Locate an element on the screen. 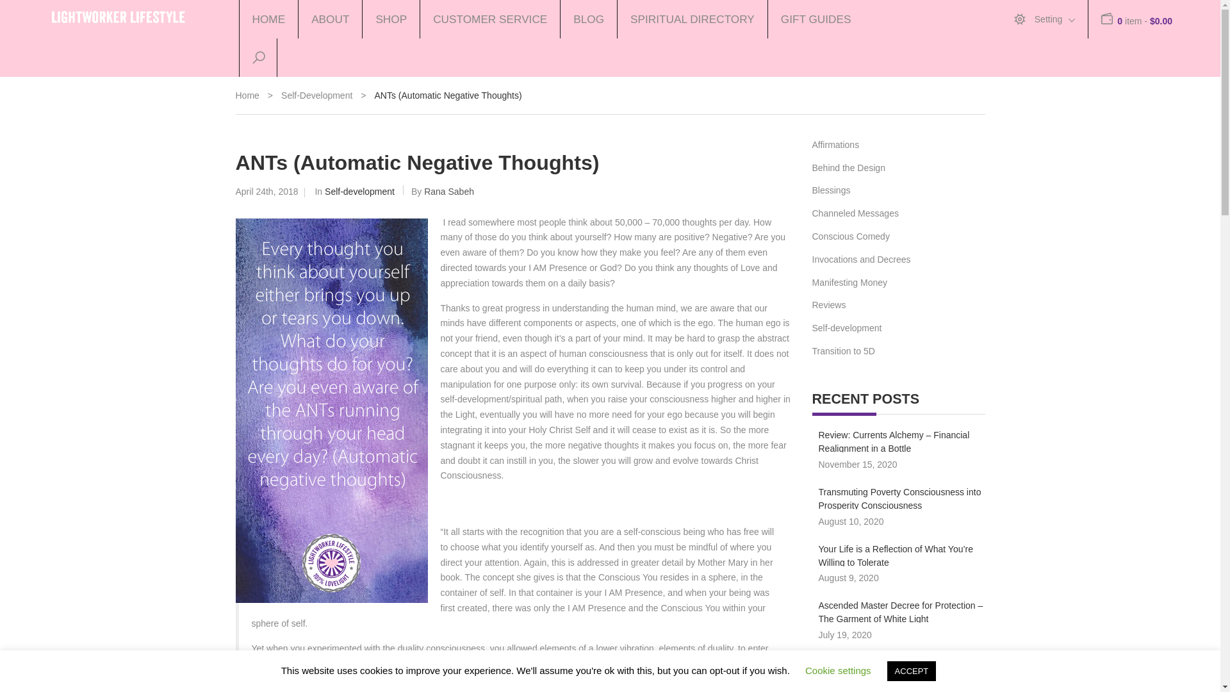 The image size is (1230, 692). Home is located at coordinates (247, 96).